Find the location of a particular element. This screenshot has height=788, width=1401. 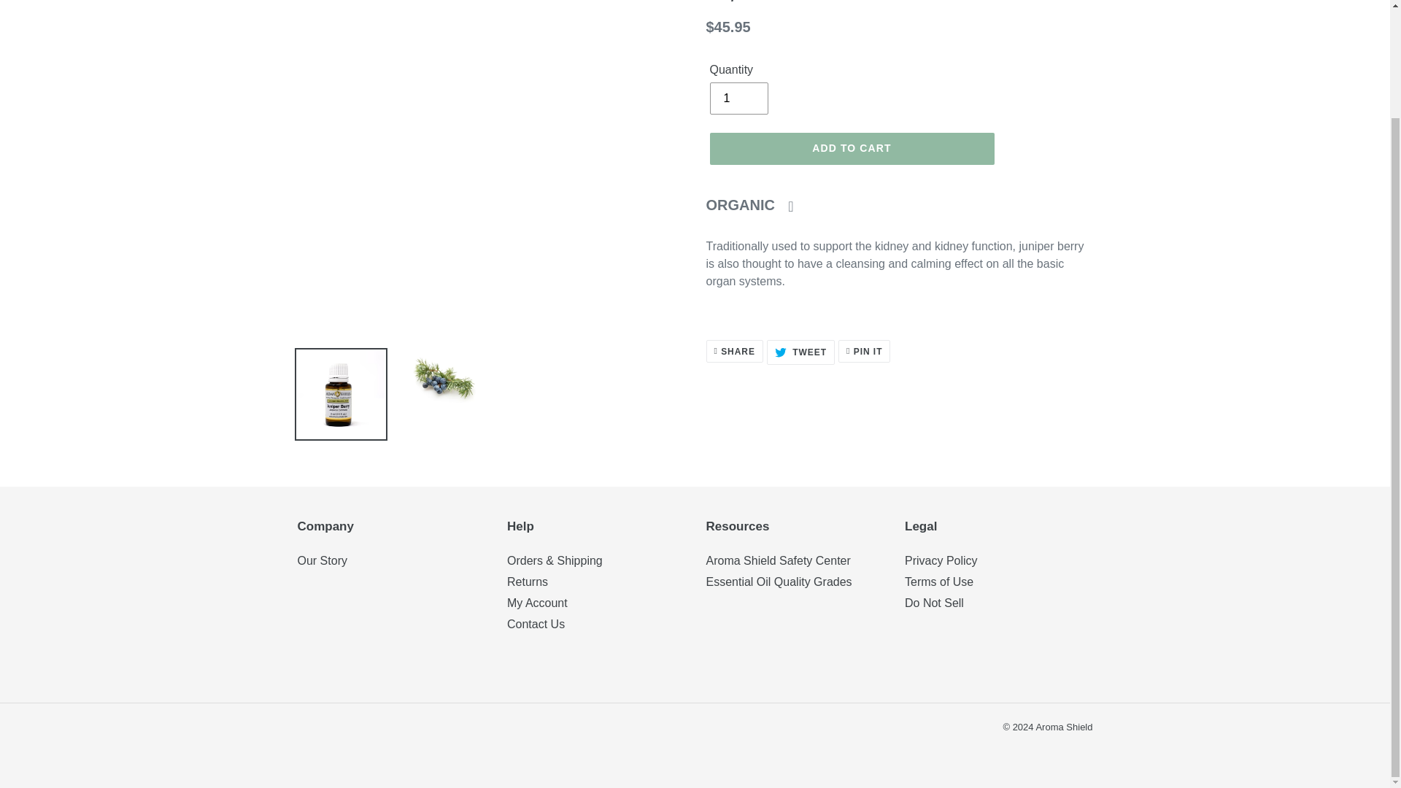

ORGANIC is located at coordinates (934, 603).